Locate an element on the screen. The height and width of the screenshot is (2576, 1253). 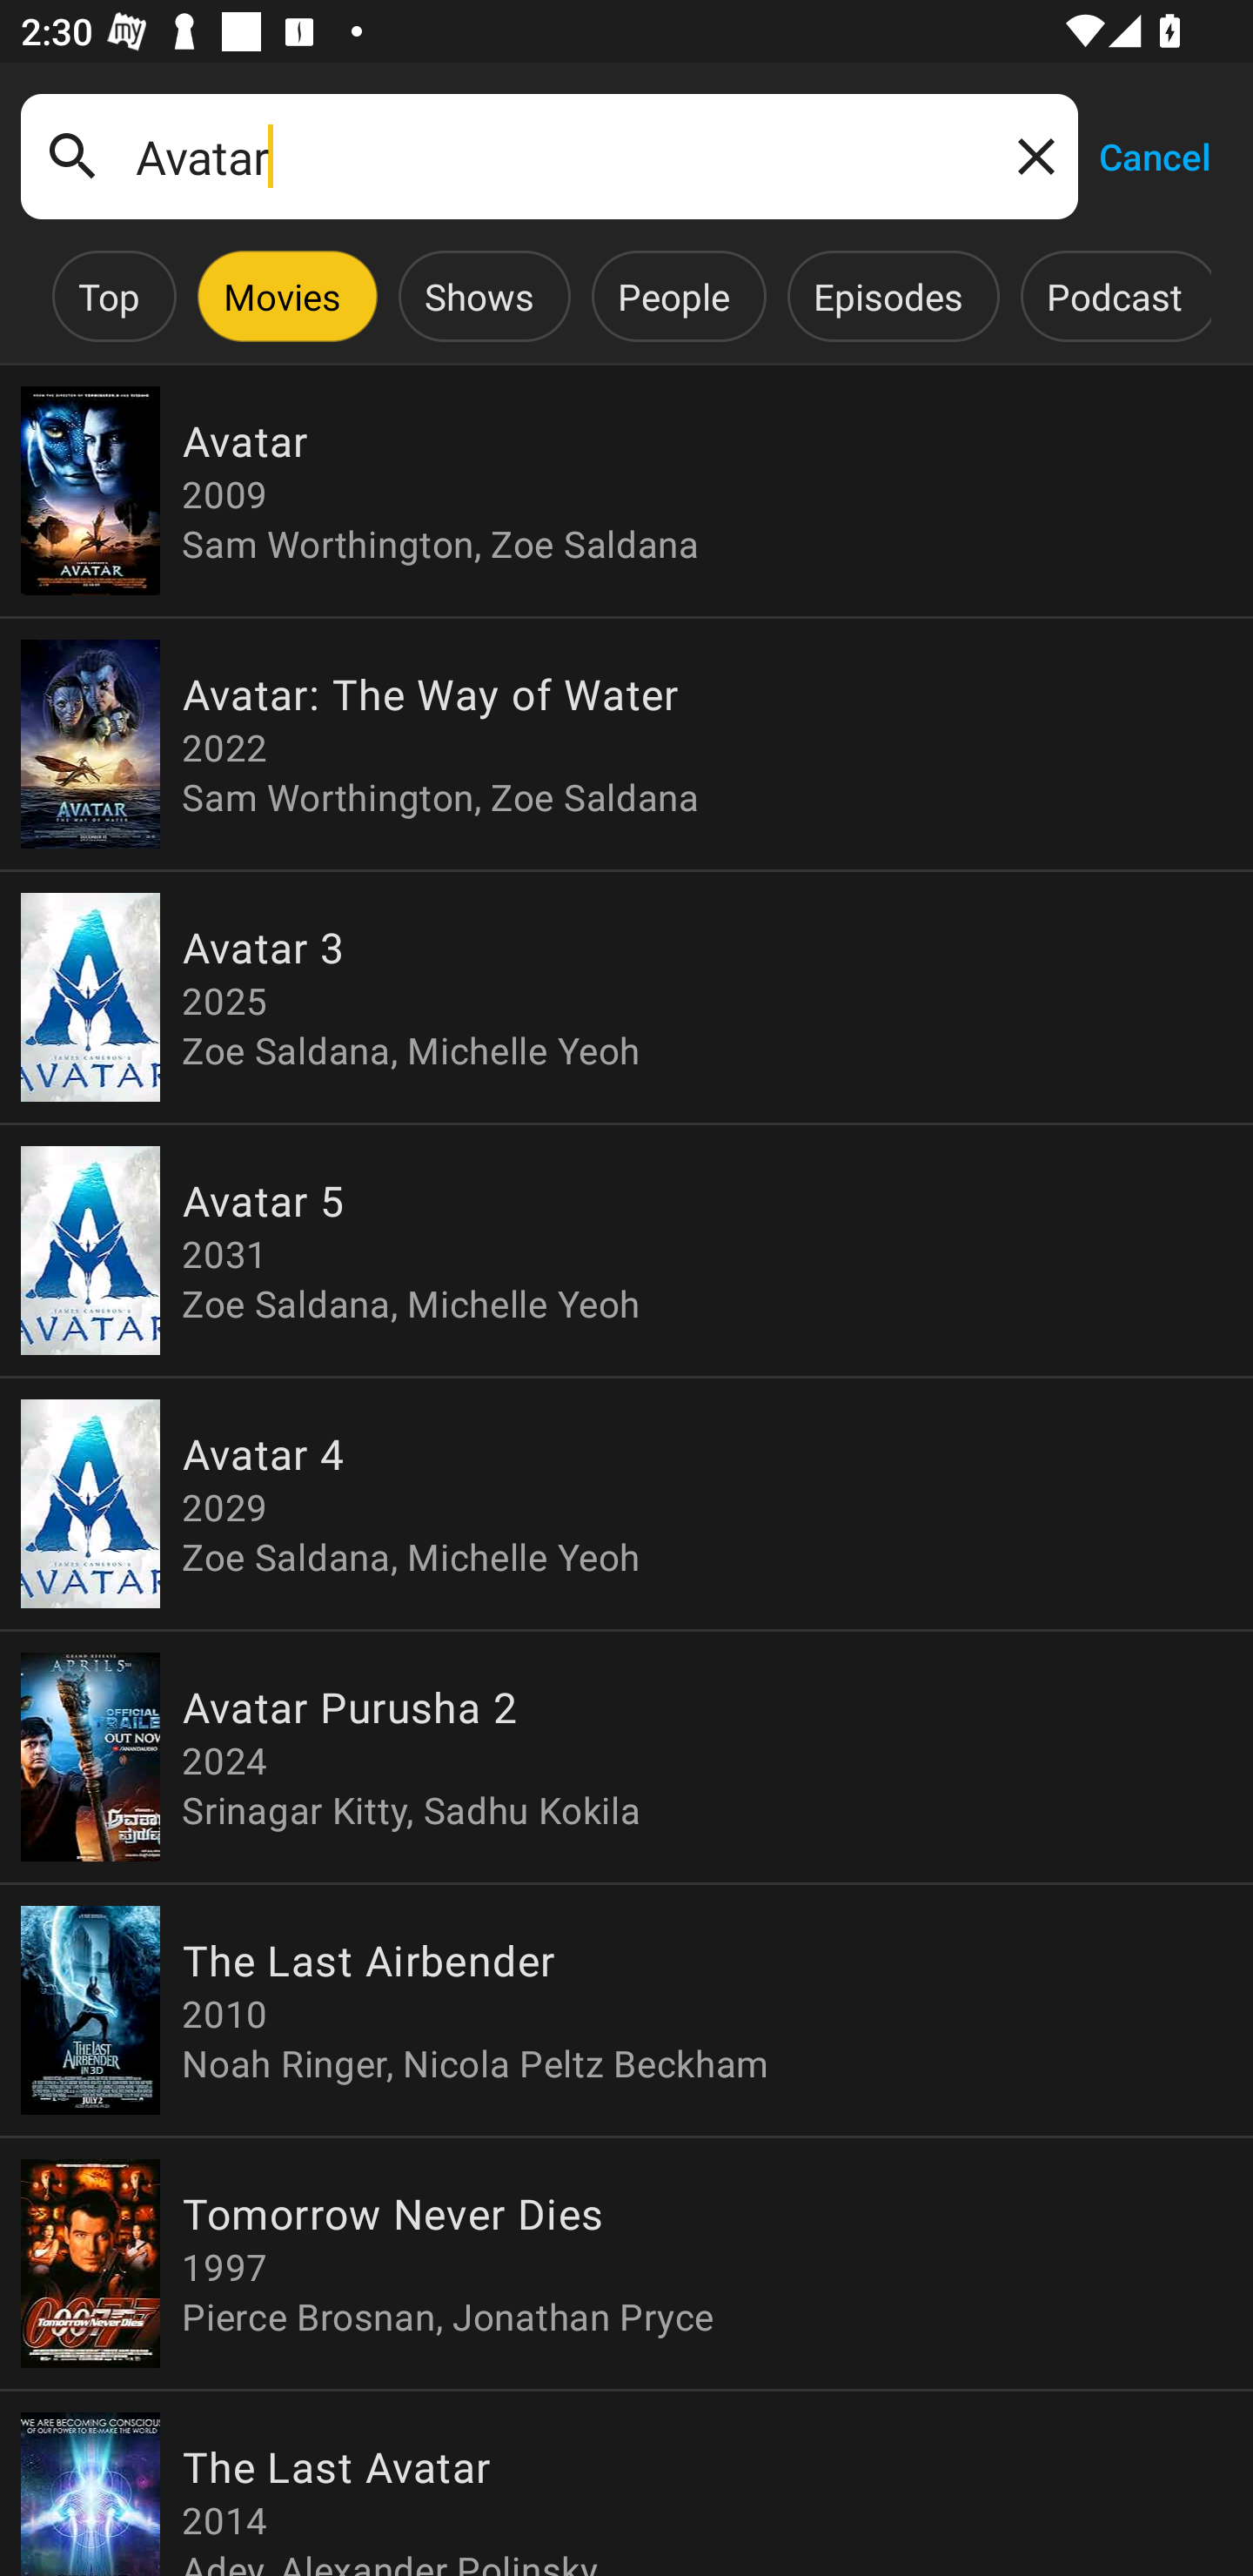
Cancel is located at coordinates (1154, 155).